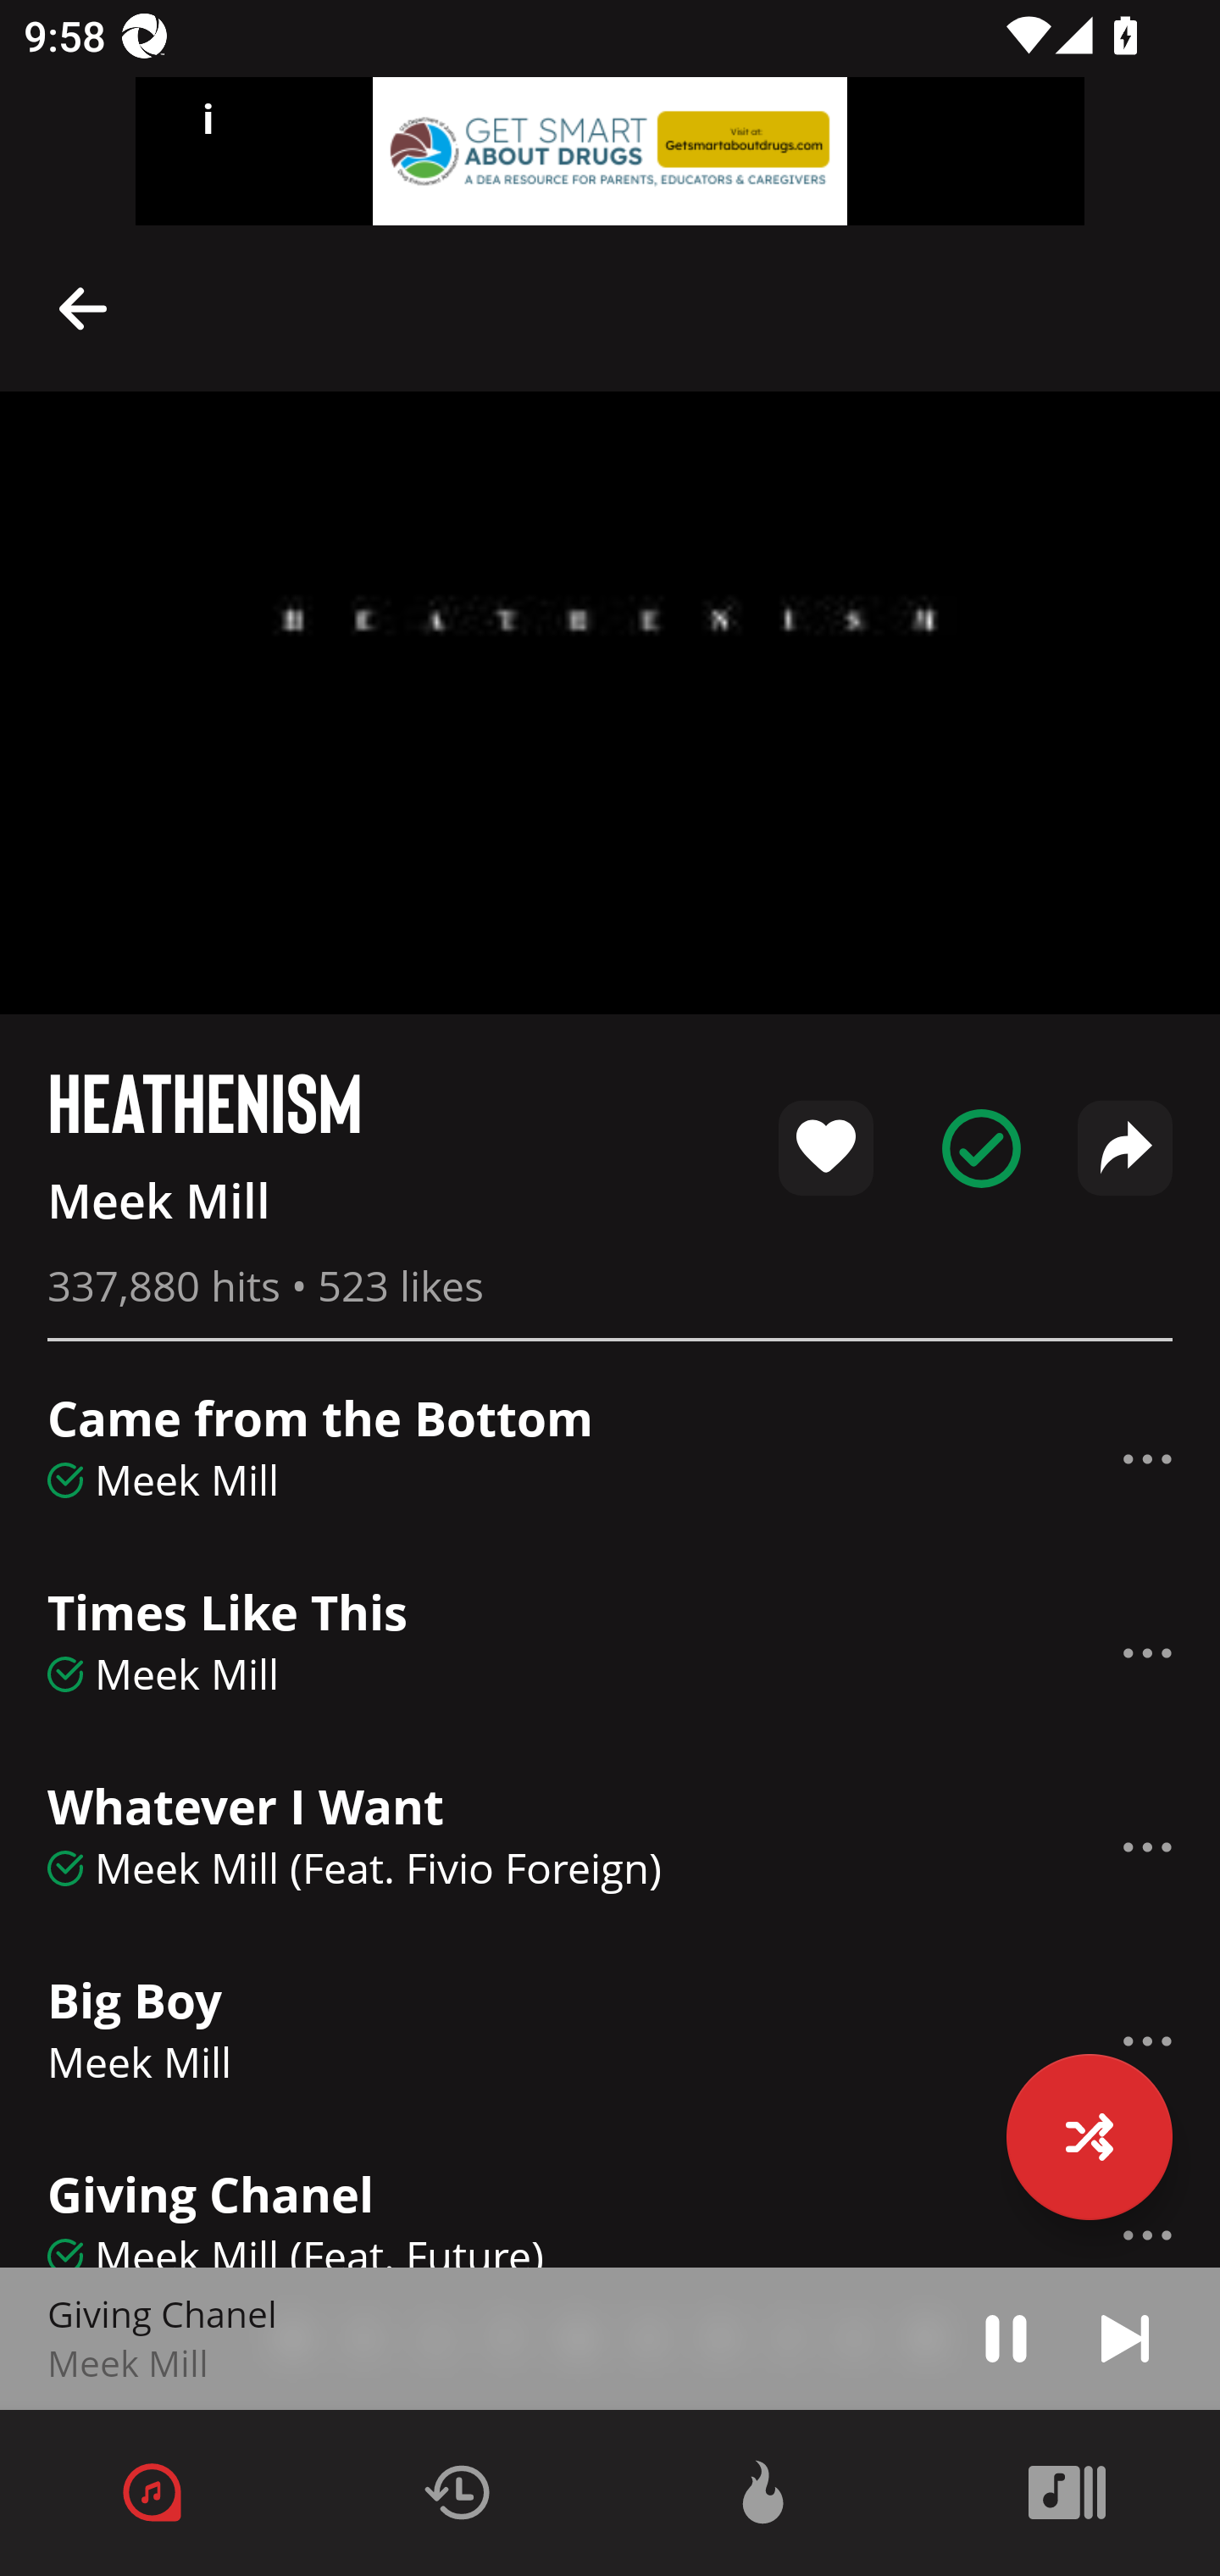 The image size is (1220, 2576). I want to click on Description, so click(1147, 2040).